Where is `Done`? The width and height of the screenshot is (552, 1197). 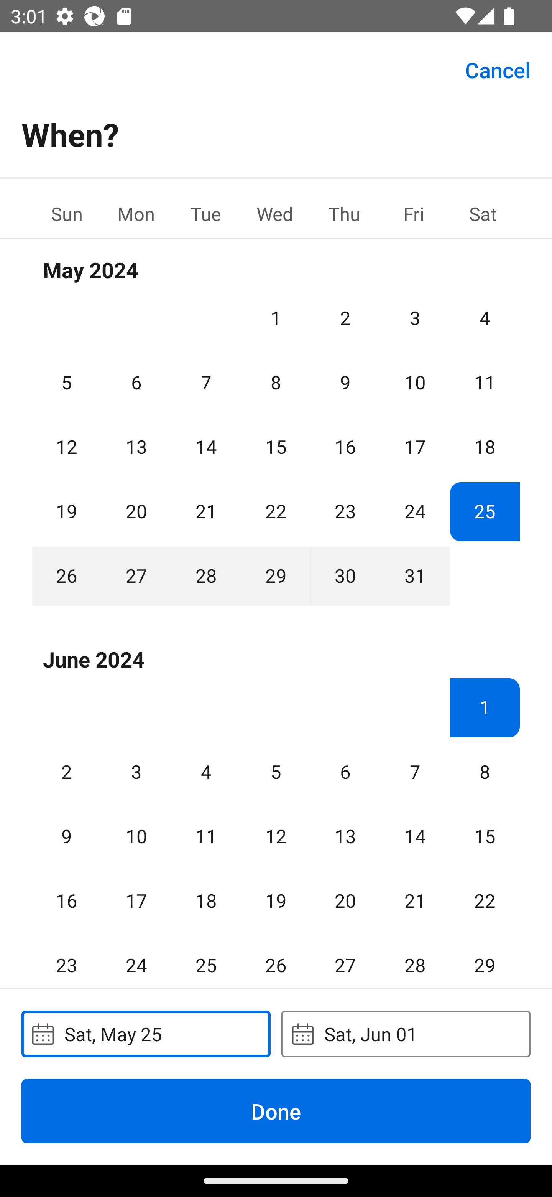 Done is located at coordinates (276, 1111).